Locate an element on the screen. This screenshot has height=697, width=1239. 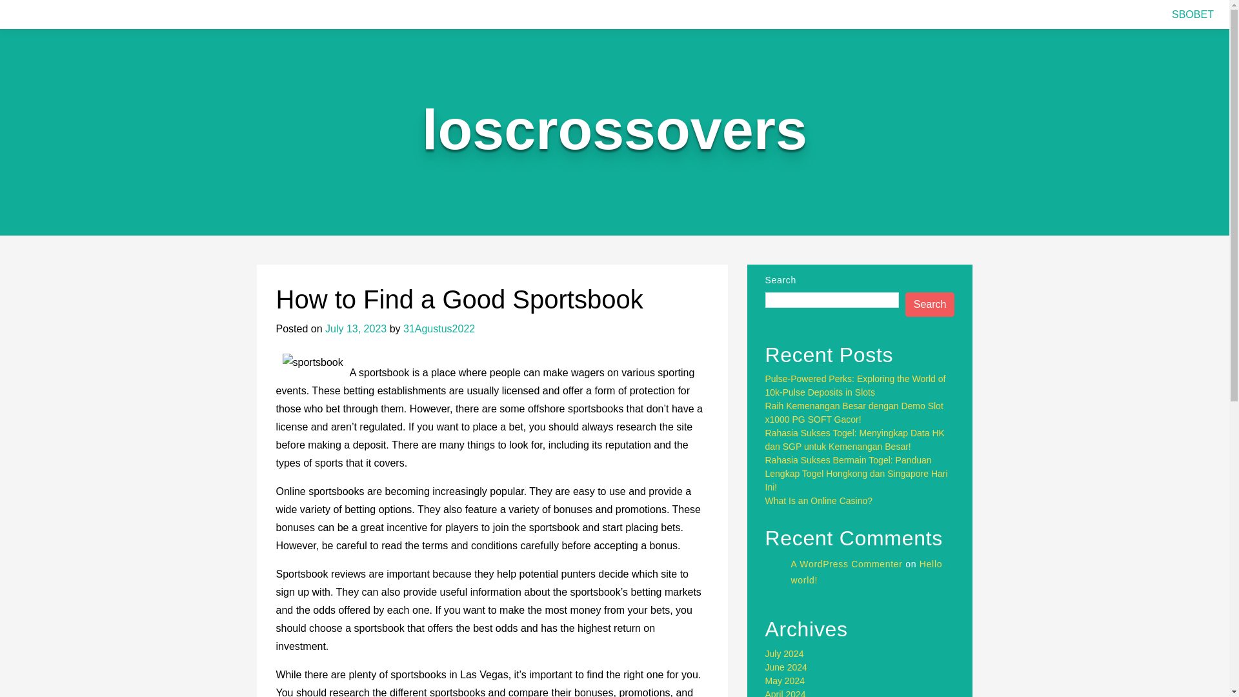
July 2024 is located at coordinates (785, 640).